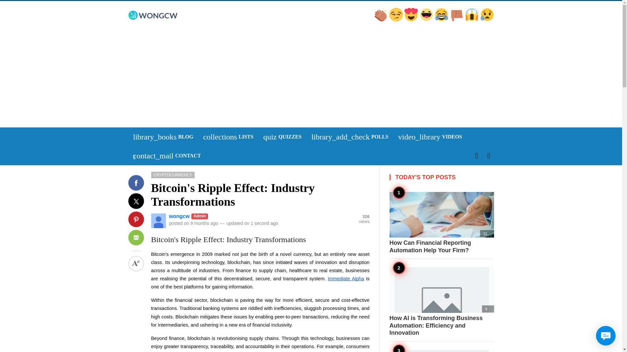 The width and height of the screenshot is (627, 352). Describe the element at coordinates (381, 20) in the screenshot. I see `EW!` at that location.